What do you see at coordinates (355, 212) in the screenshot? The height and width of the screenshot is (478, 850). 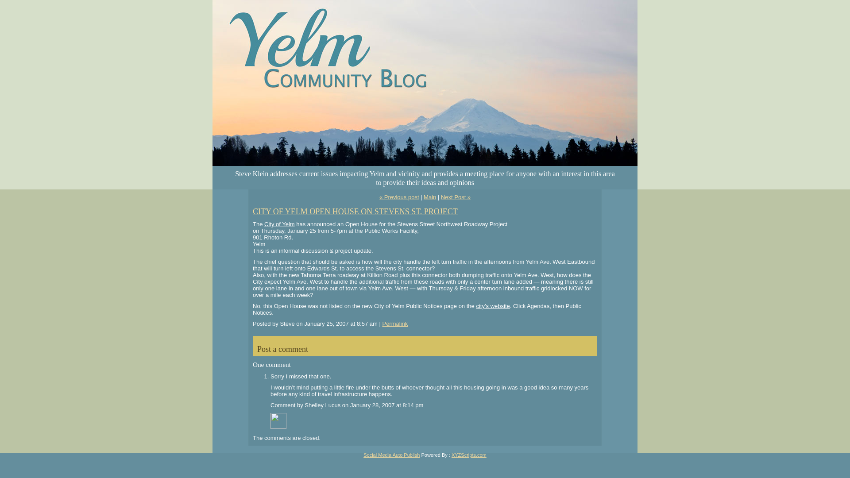 I see `CITY OF YELM OPEN HOUSE ON STEVENS ST. PROJECT` at bounding box center [355, 212].